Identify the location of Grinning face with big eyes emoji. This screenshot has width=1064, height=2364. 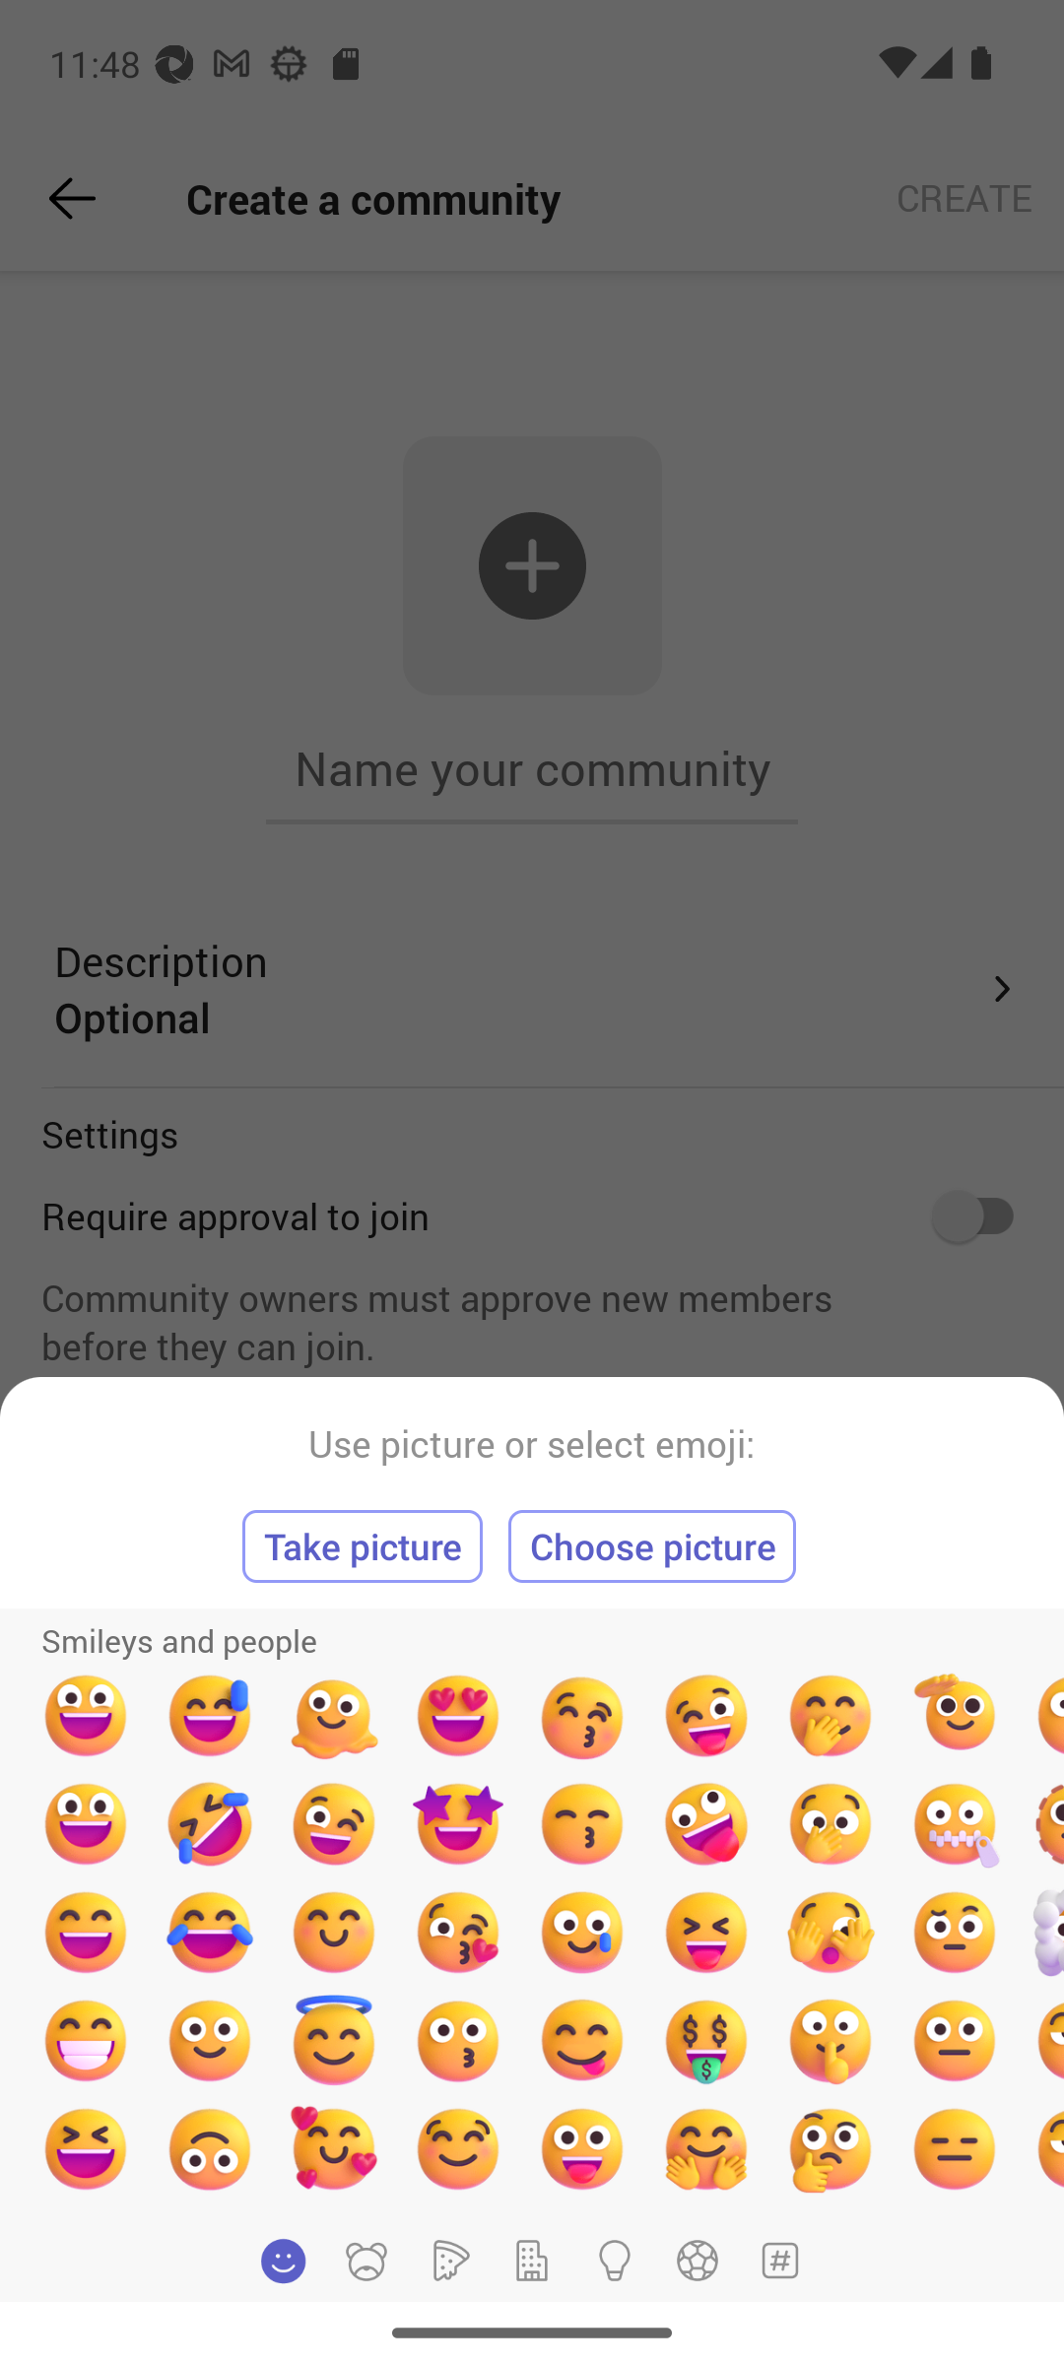
(85, 1716).